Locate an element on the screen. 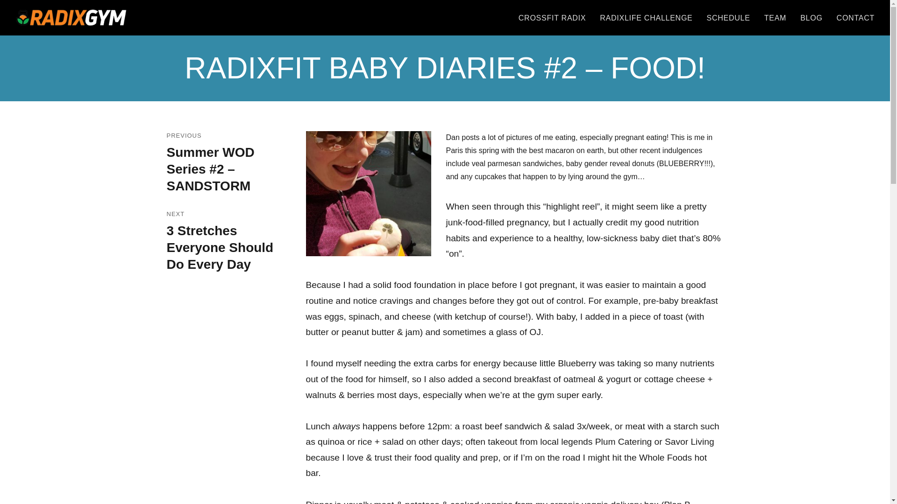  Schedule is located at coordinates (728, 18).